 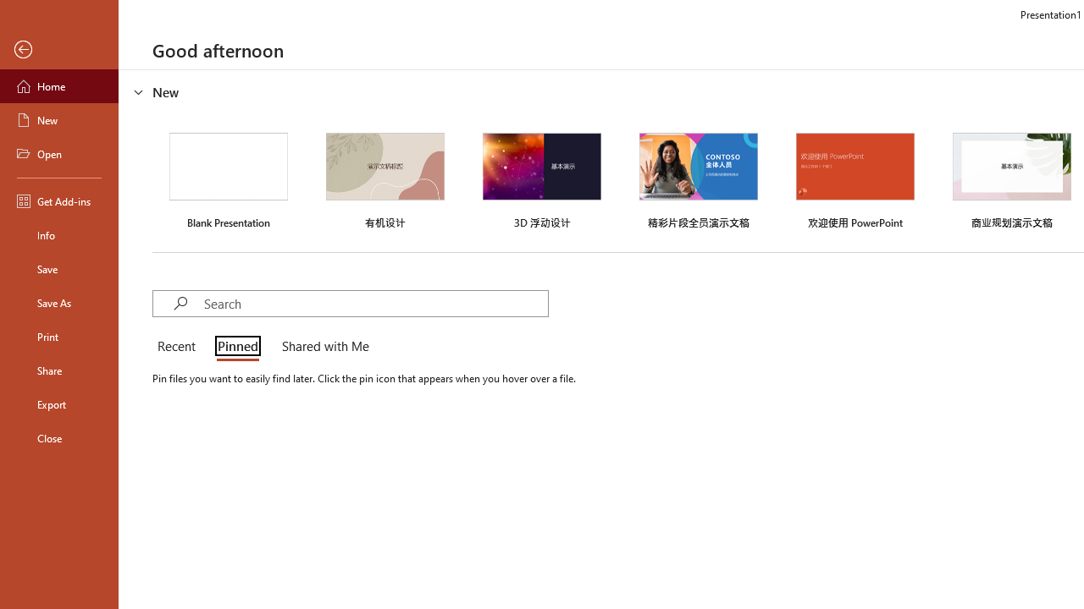 I want to click on Pinned, so click(x=237, y=347).